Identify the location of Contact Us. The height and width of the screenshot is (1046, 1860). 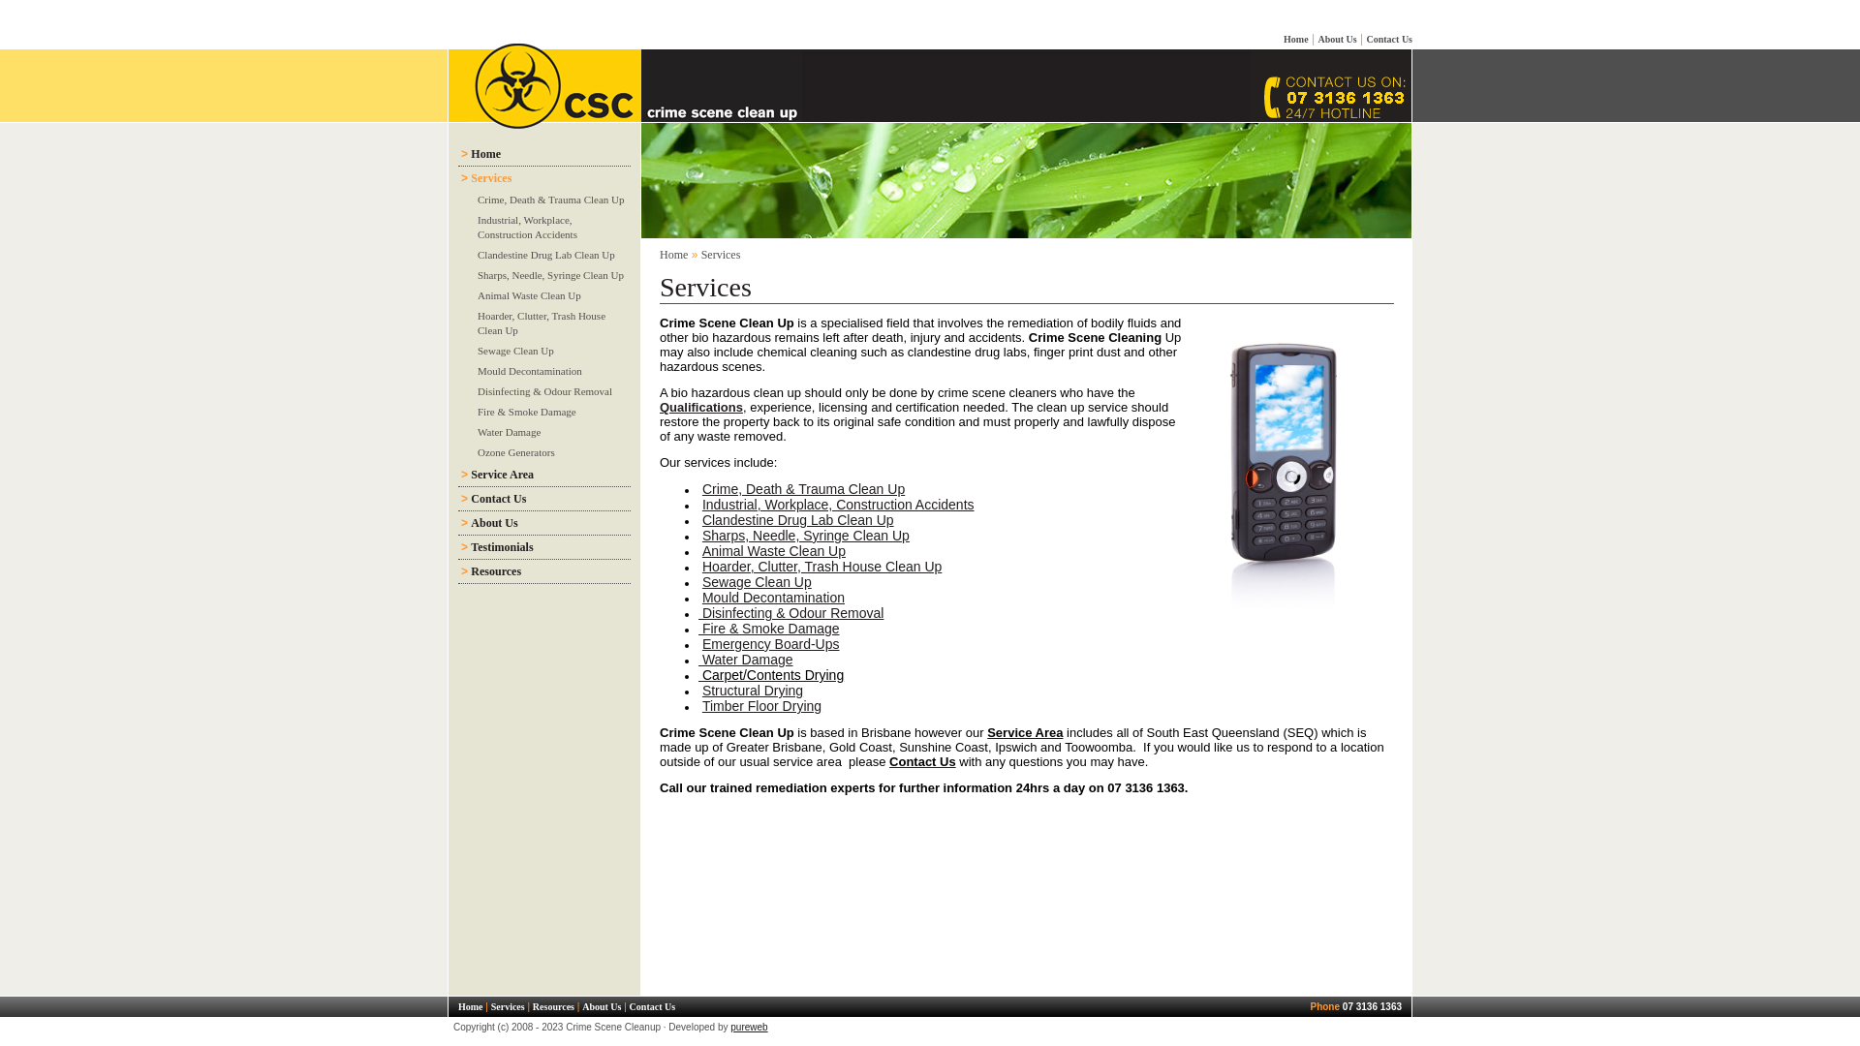
(653, 1007).